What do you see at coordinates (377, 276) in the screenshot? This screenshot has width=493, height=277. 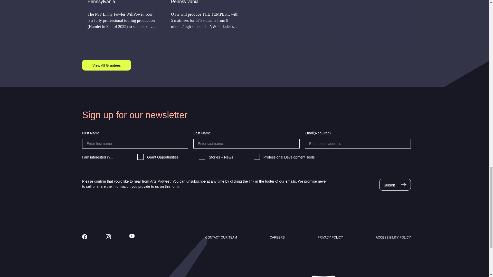 I see `National Endowment for the Arts` at bounding box center [377, 276].